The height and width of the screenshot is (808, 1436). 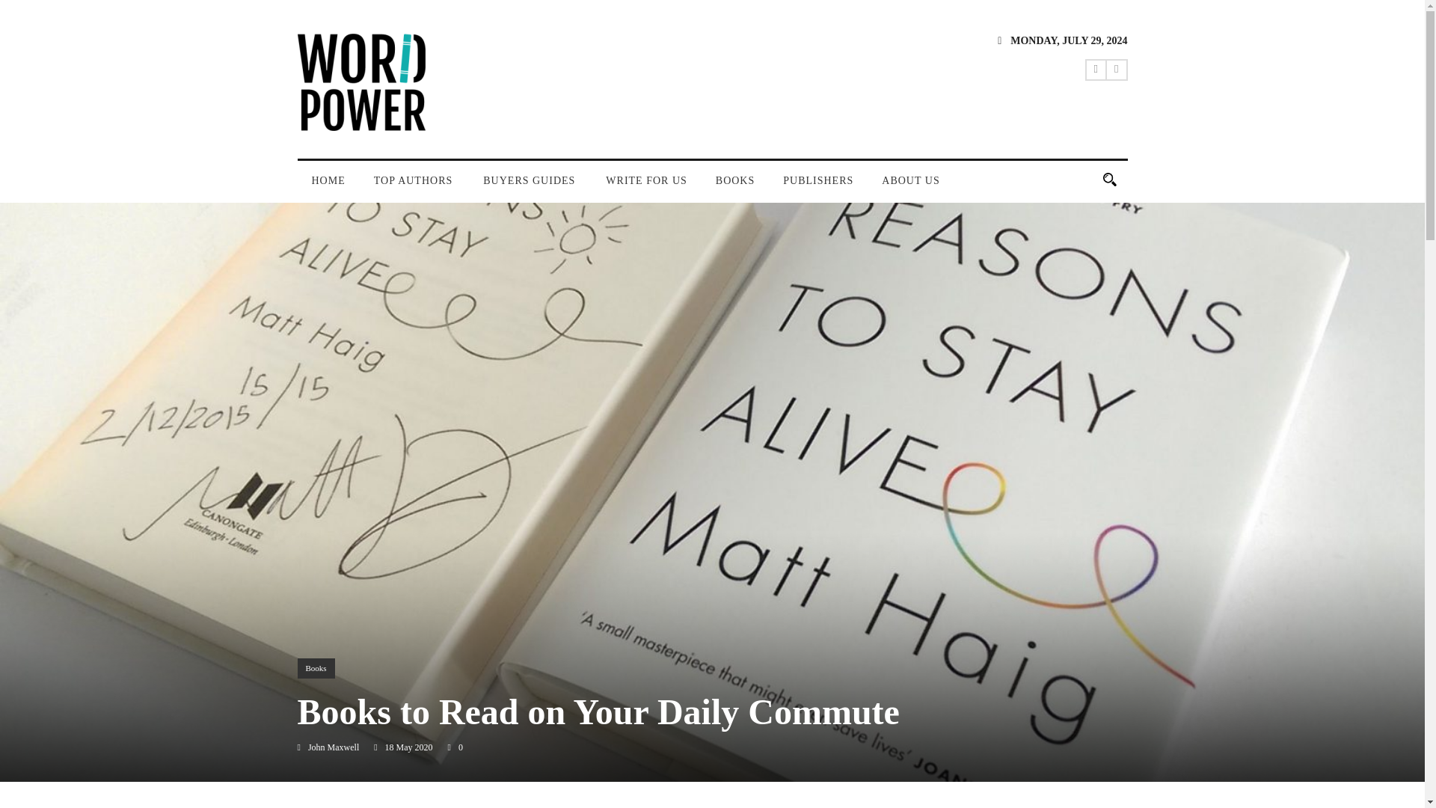 What do you see at coordinates (734, 187) in the screenshot?
I see `BOOKS` at bounding box center [734, 187].